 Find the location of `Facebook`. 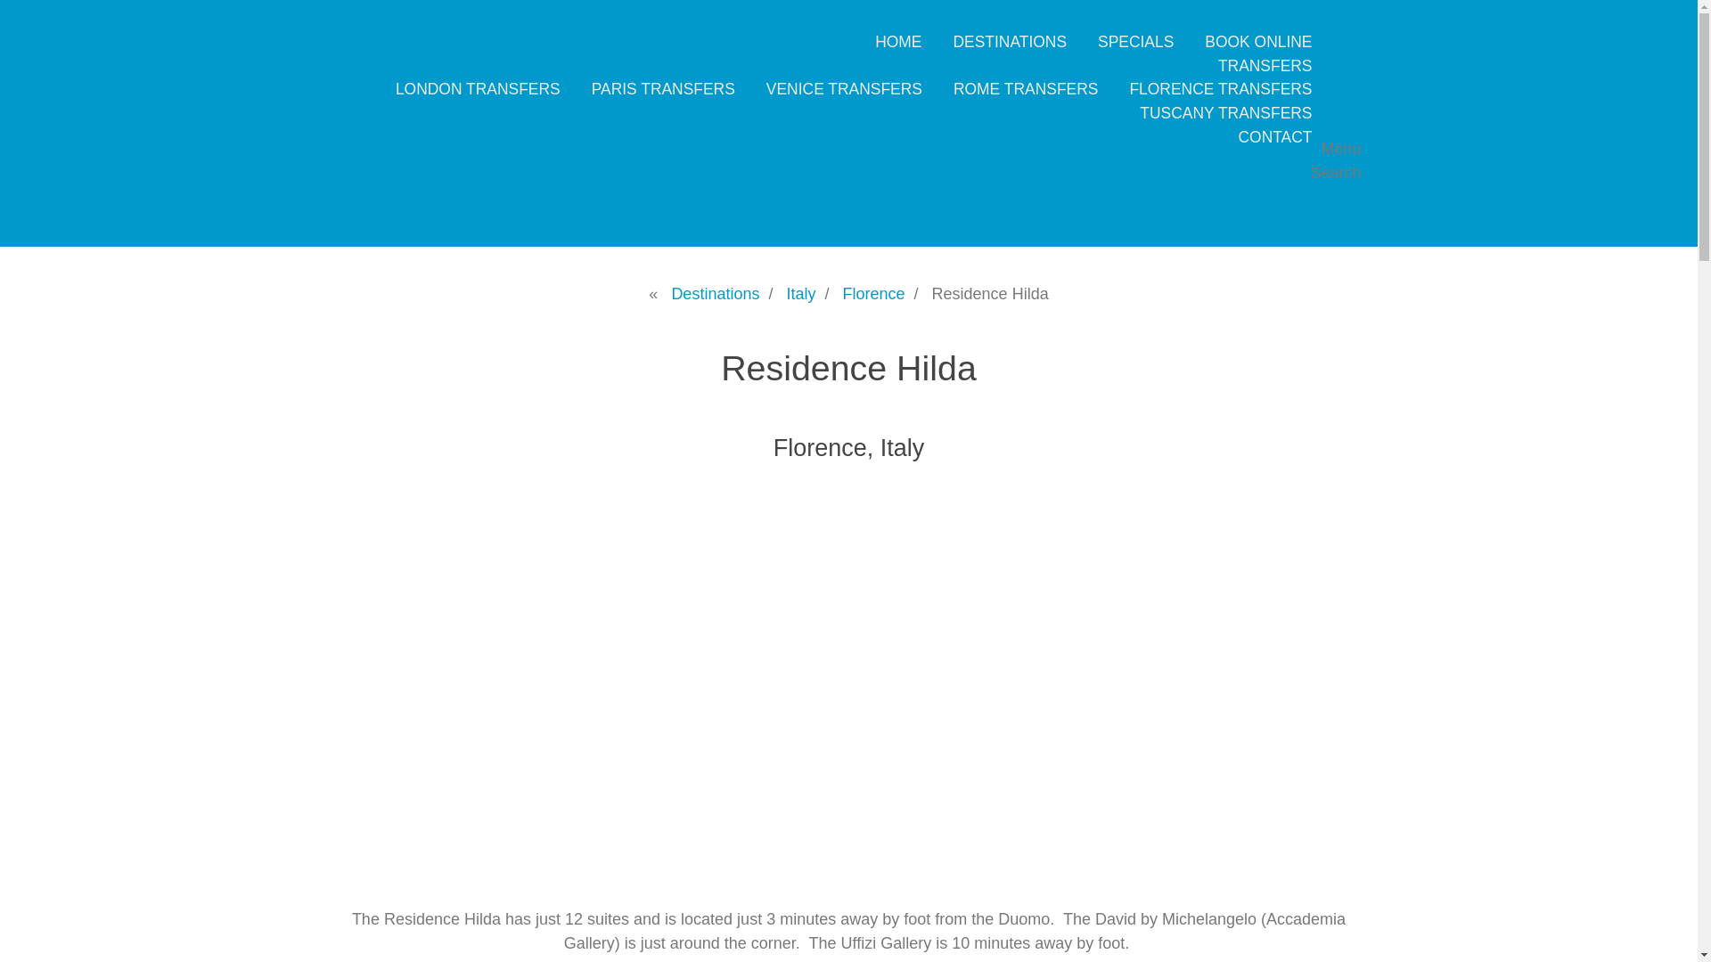

Facebook is located at coordinates (1324, 196).